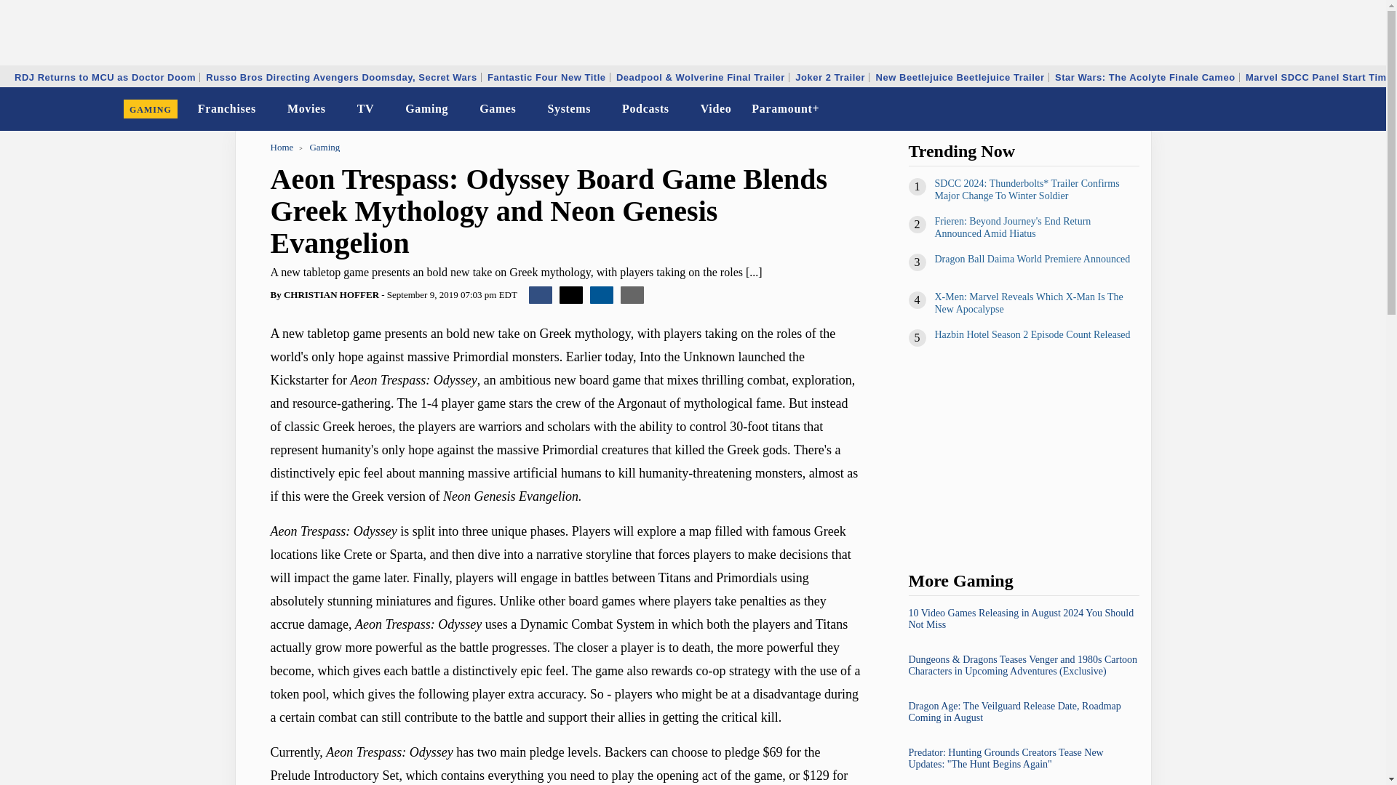  I want to click on Movies, so click(307, 109).